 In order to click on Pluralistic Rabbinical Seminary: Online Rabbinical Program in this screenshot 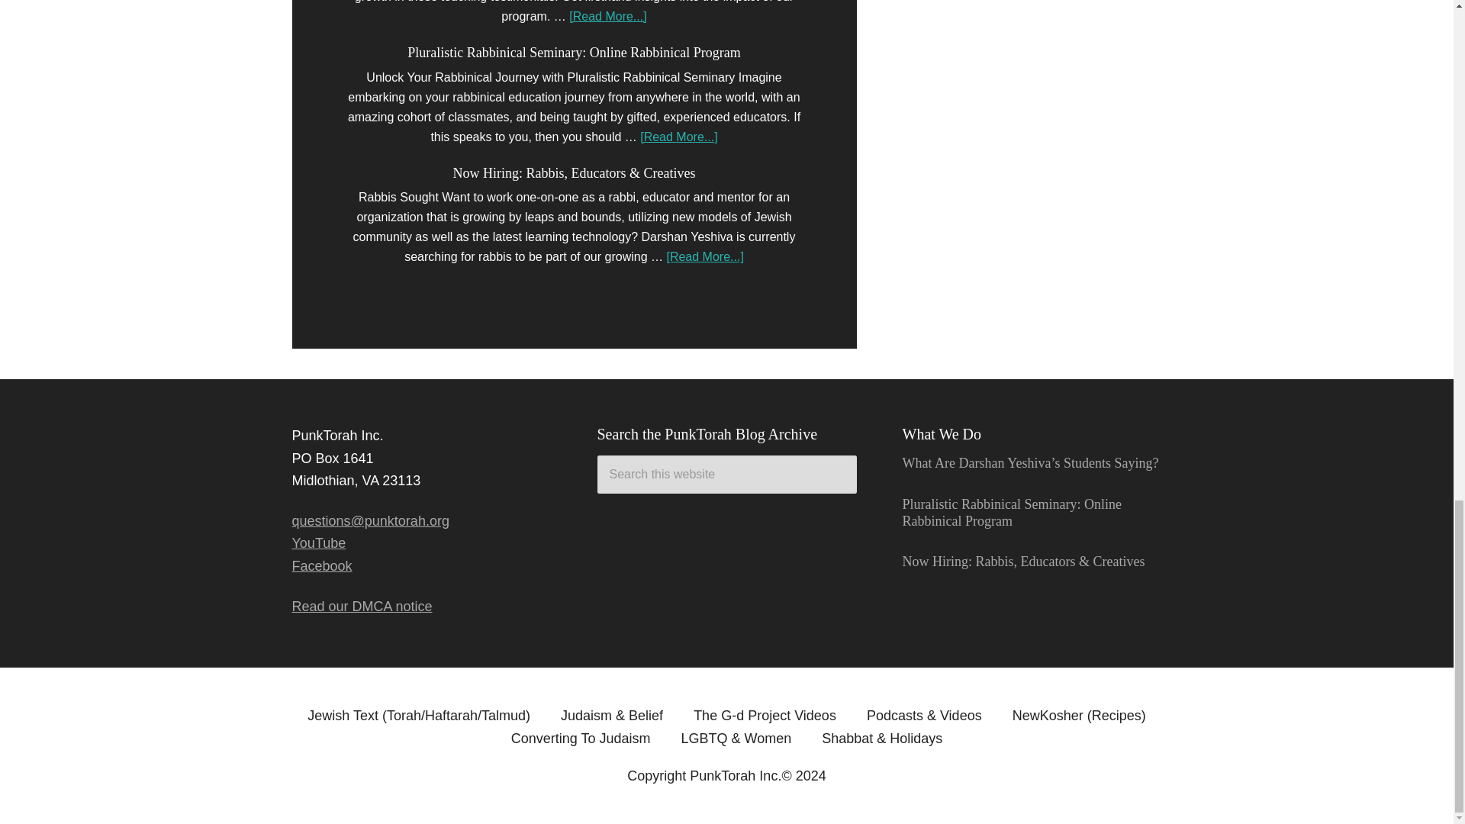, I will do `click(573, 52)`.